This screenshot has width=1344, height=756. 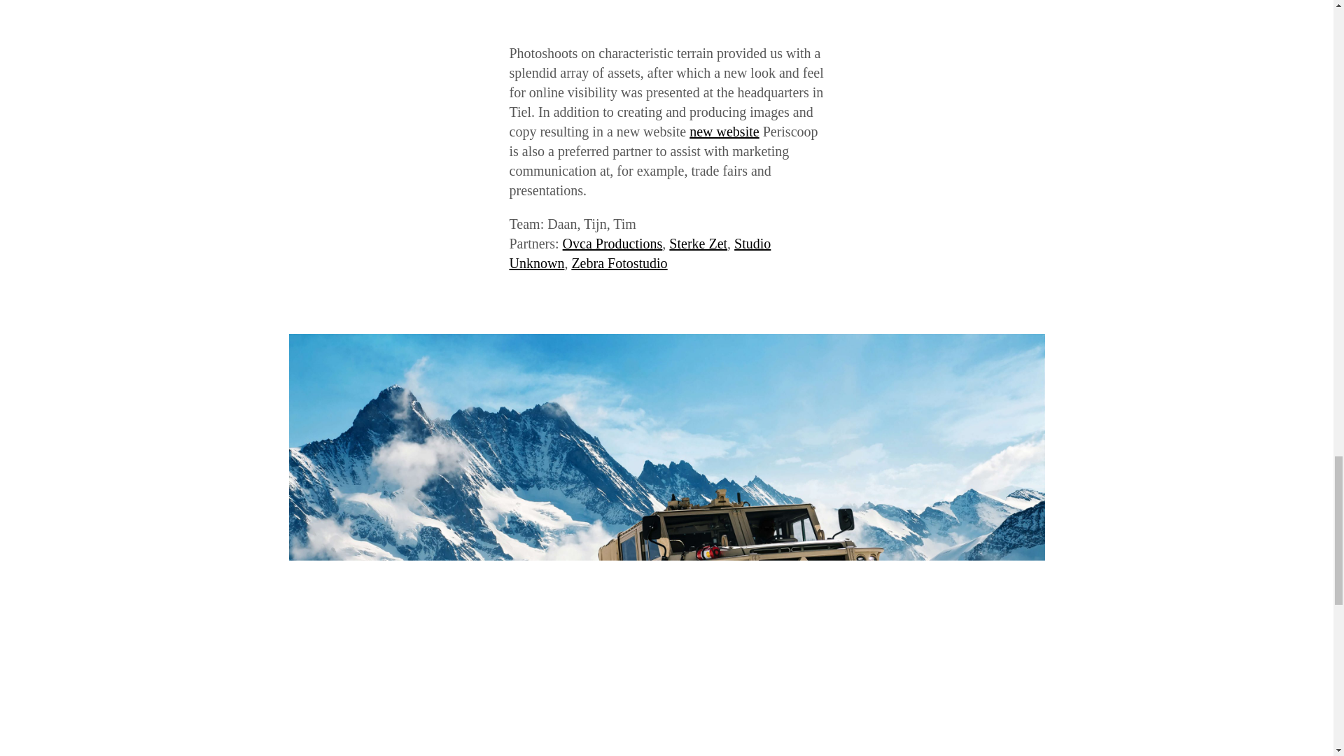 What do you see at coordinates (640, 253) in the screenshot?
I see `Studio Unknown` at bounding box center [640, 253].